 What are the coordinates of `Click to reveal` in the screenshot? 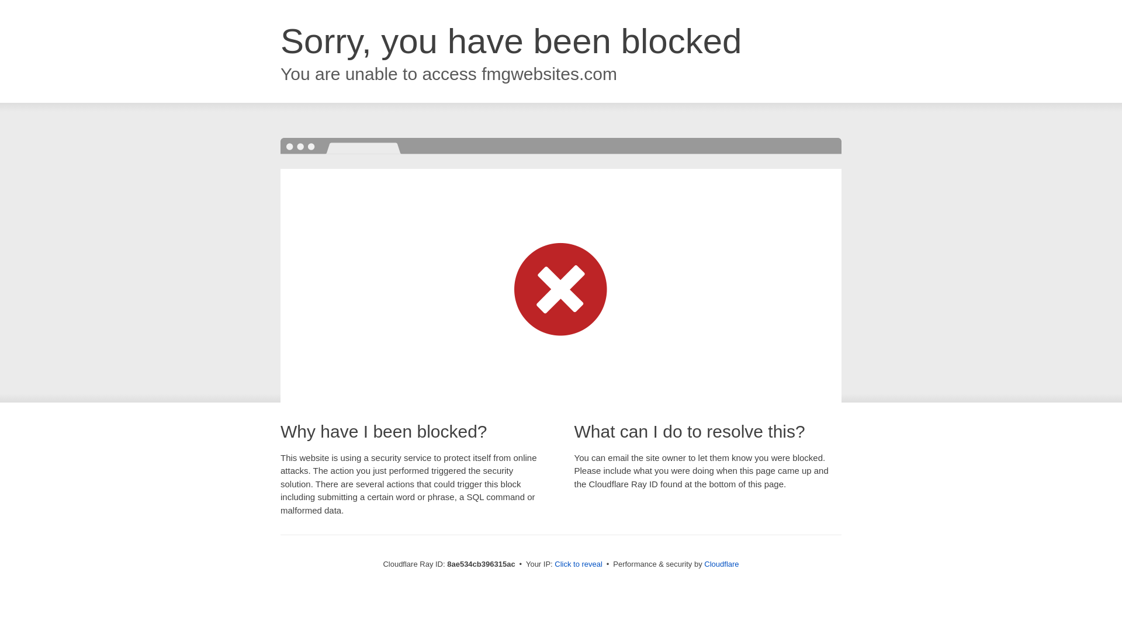 It's located at (579, 564).